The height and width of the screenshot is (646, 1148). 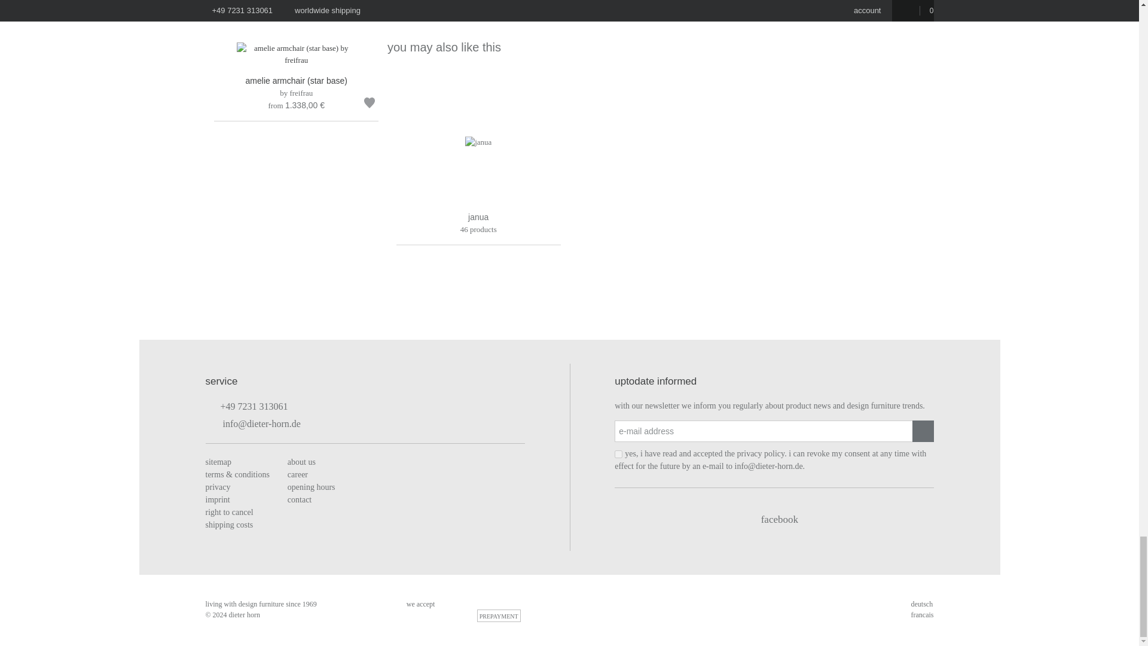 I want to click on on, so click(x=618, y=453).